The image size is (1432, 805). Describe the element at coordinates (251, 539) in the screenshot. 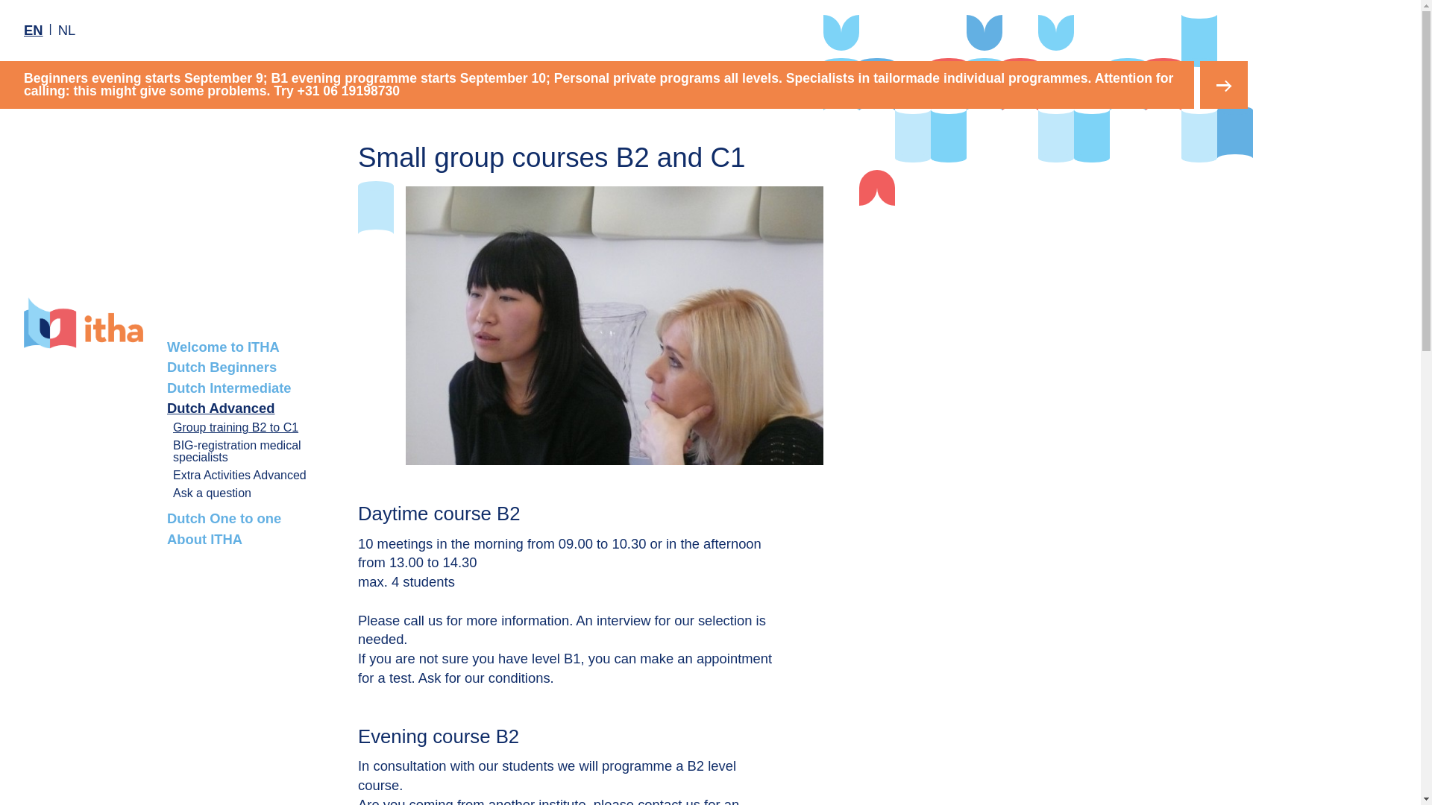

I see `About ITHA` at that location.